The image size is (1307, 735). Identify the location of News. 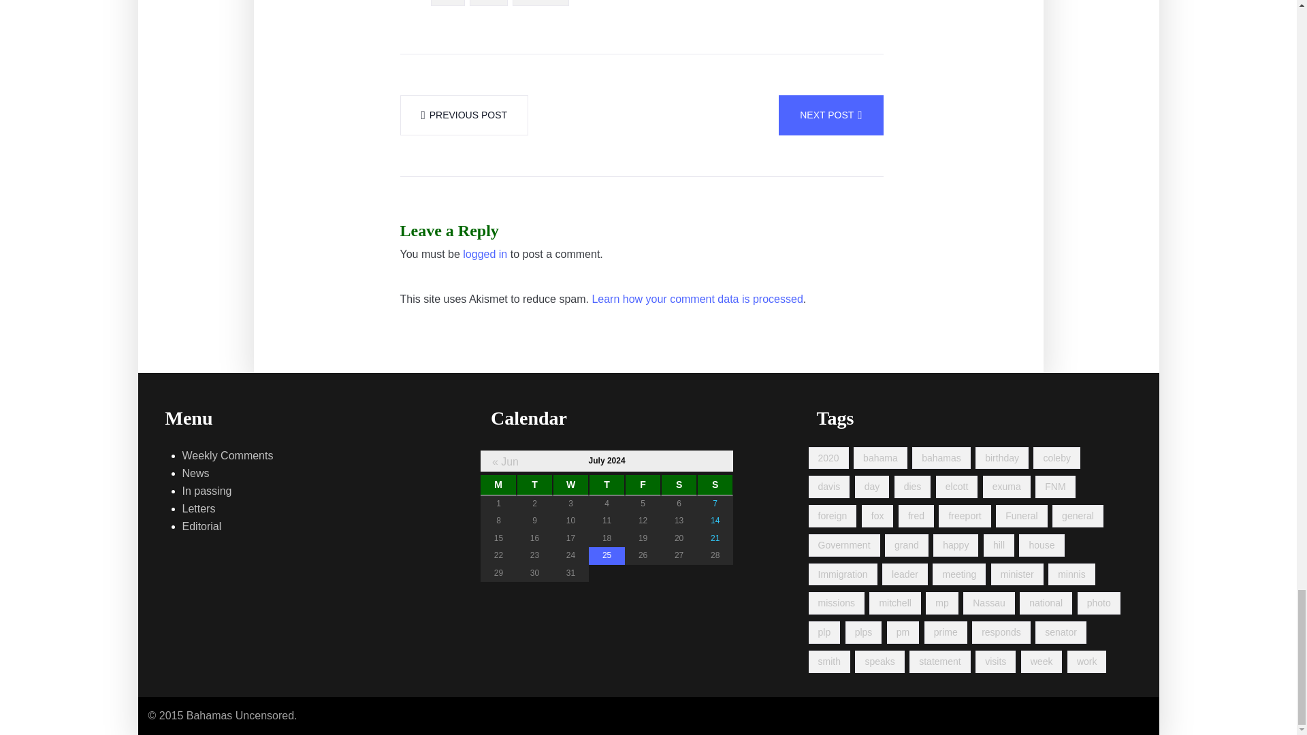
(196, 473).